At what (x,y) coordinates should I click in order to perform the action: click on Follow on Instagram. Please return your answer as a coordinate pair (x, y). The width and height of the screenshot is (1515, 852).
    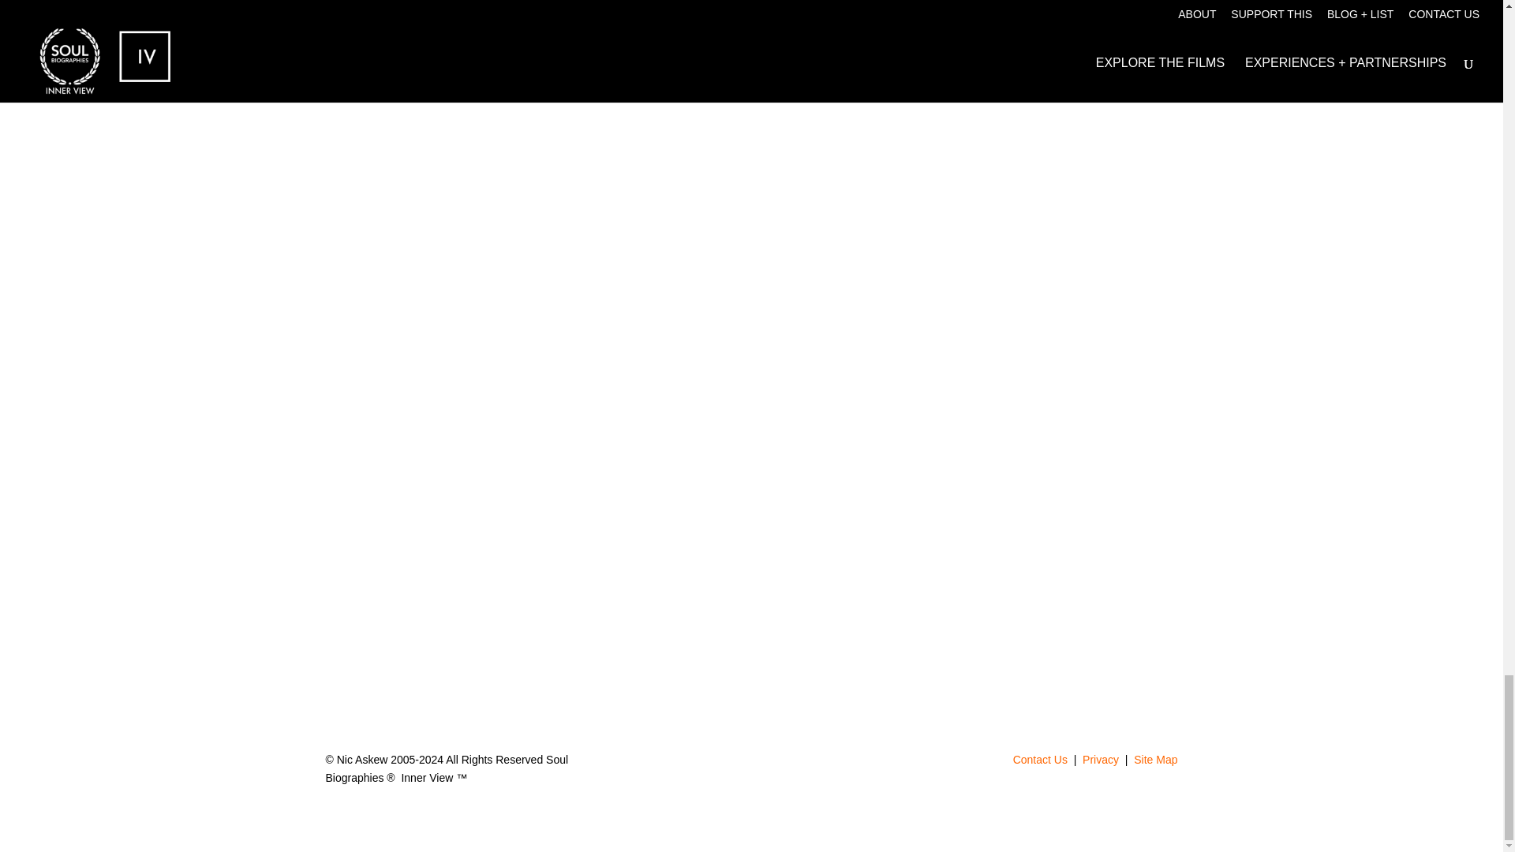
    Looking at the image, I should click on (735, 763).